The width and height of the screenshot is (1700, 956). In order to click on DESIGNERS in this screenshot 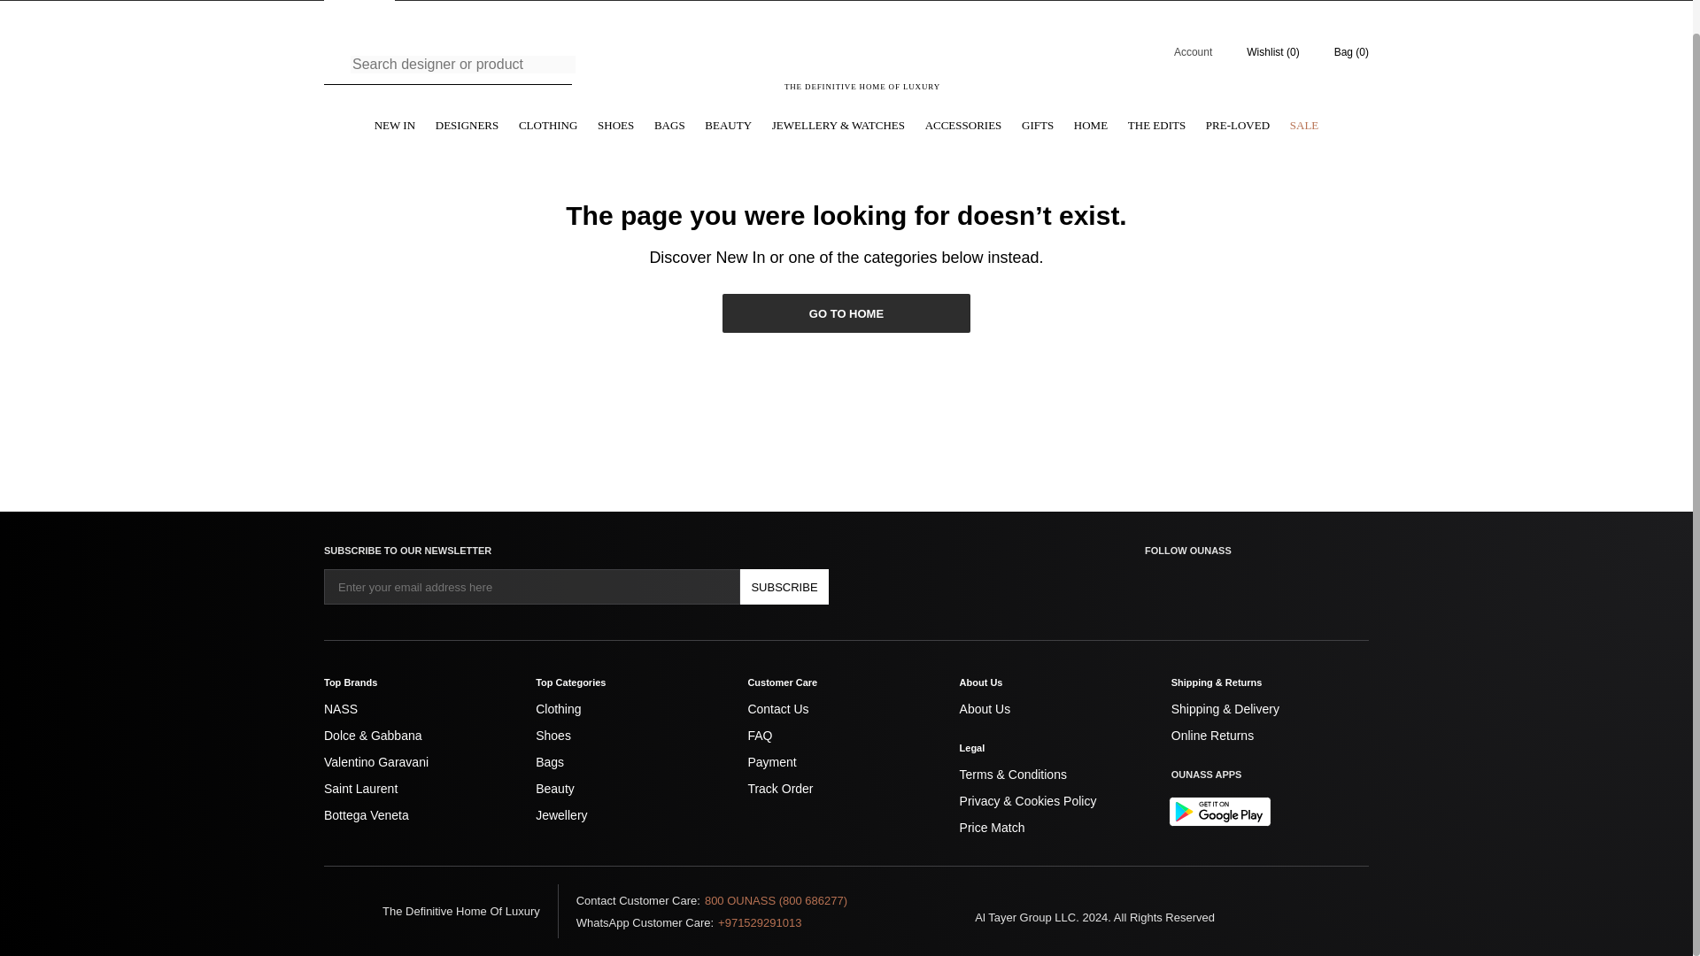, I will do `click(467, 126)`.